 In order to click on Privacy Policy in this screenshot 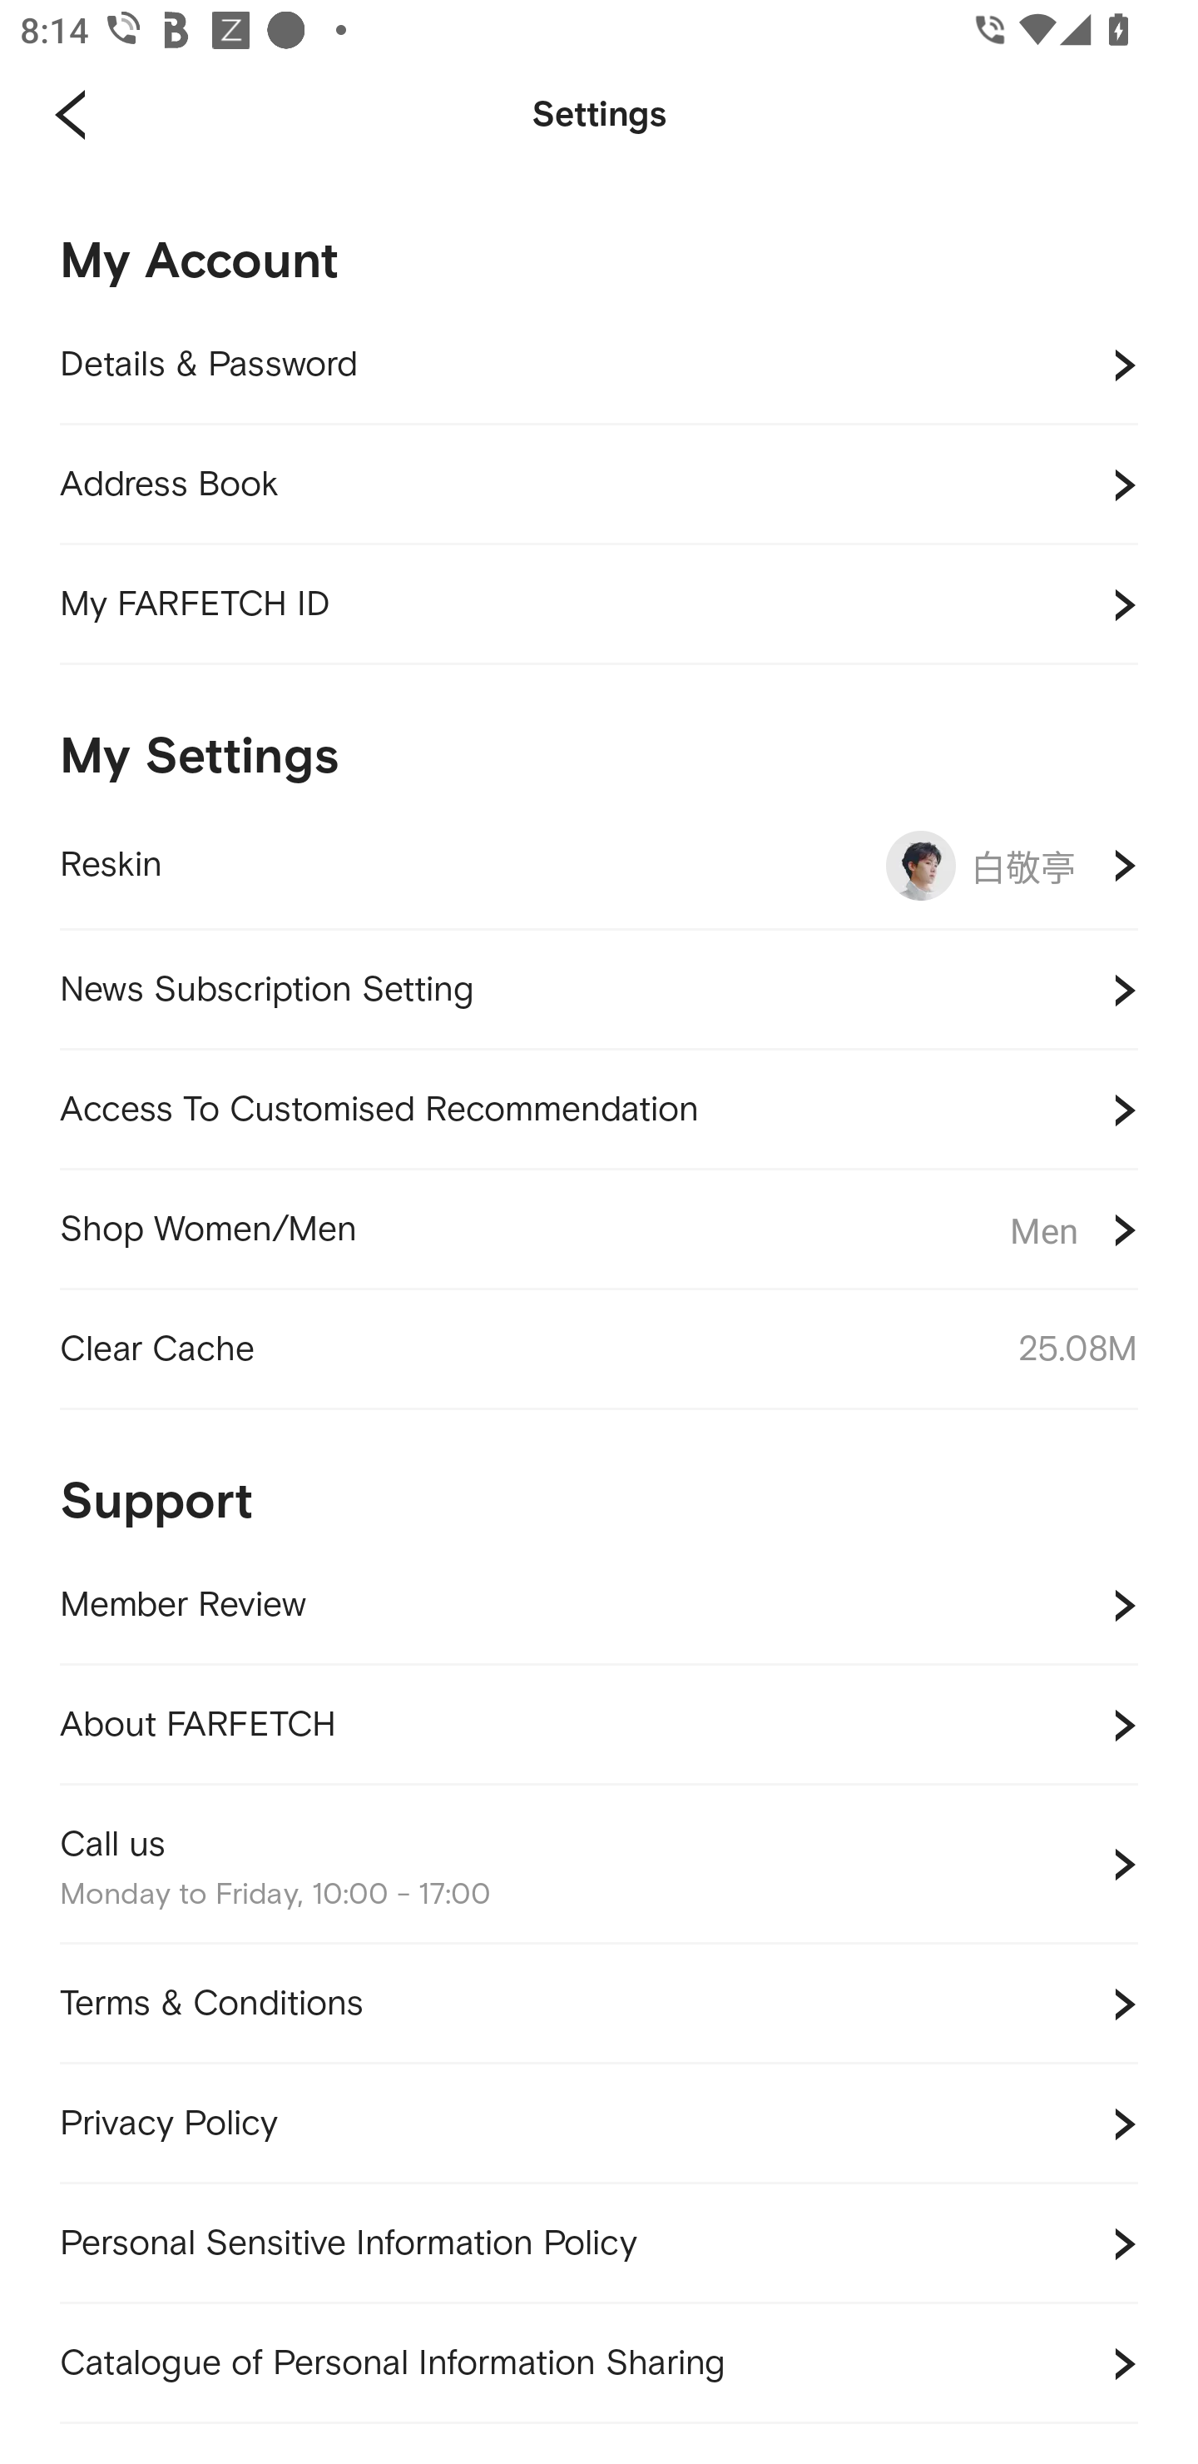, I will do `click(599, 2124)`.